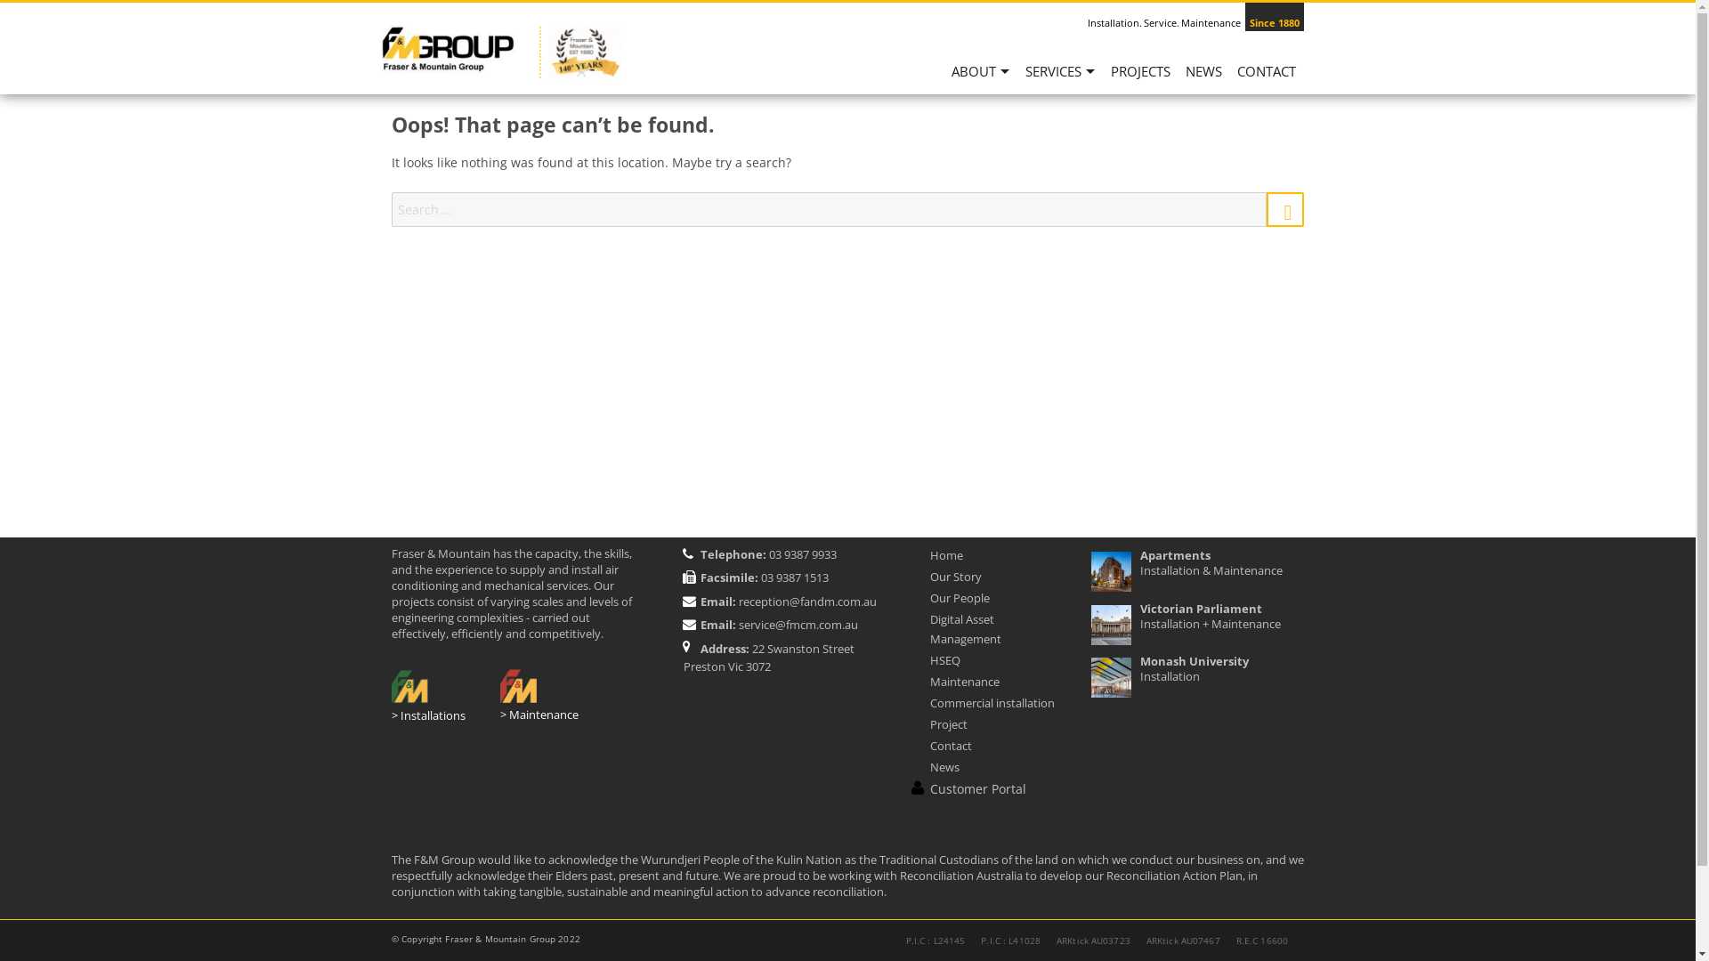  I want to click on Victorian Parliament, so click(1202, 608).